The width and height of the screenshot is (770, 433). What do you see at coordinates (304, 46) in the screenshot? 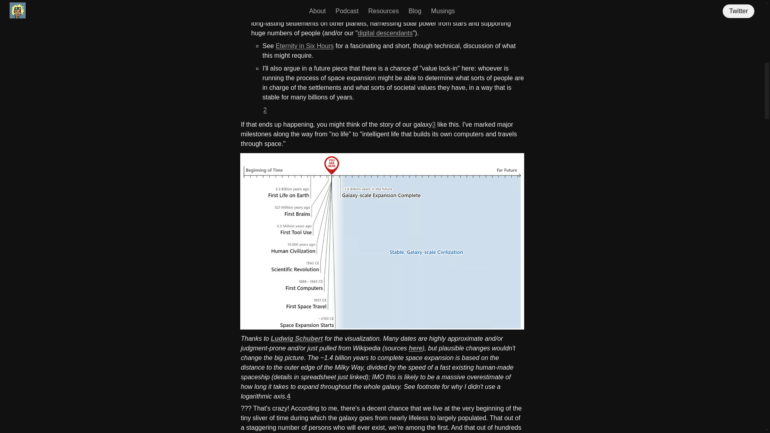
I see `Eternity in Six Hours` at bounding box center [304, 46].